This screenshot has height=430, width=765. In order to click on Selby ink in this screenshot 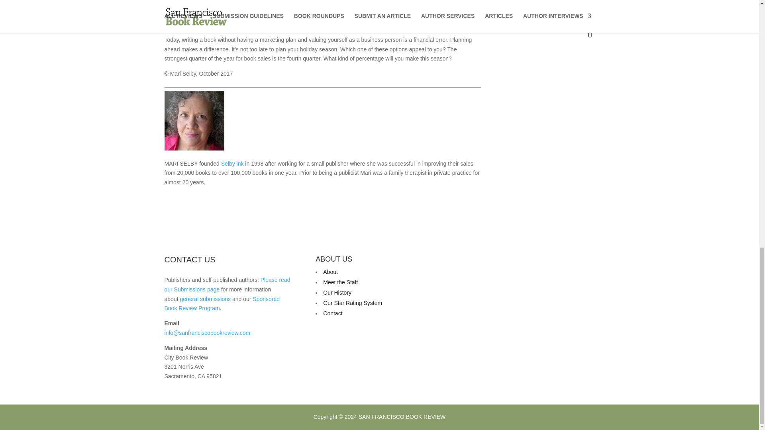, I will do `click(232, 163)`.